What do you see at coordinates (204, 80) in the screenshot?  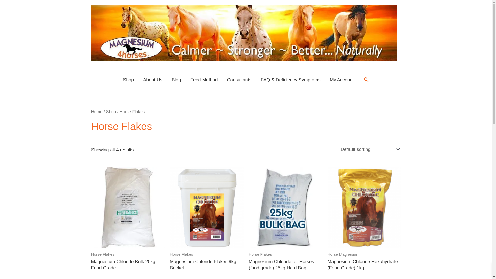 I see `Feed Method` at bounding box center [204, 80].